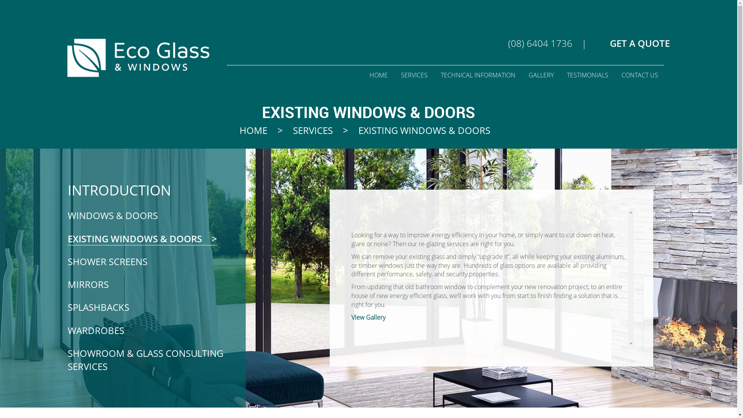 The width and height of the screenshot is (743, 418). What do you see at coordinates (157, 190) in the screenshot?
I see `INTRODUCTION` at bounding box center [157, 190].